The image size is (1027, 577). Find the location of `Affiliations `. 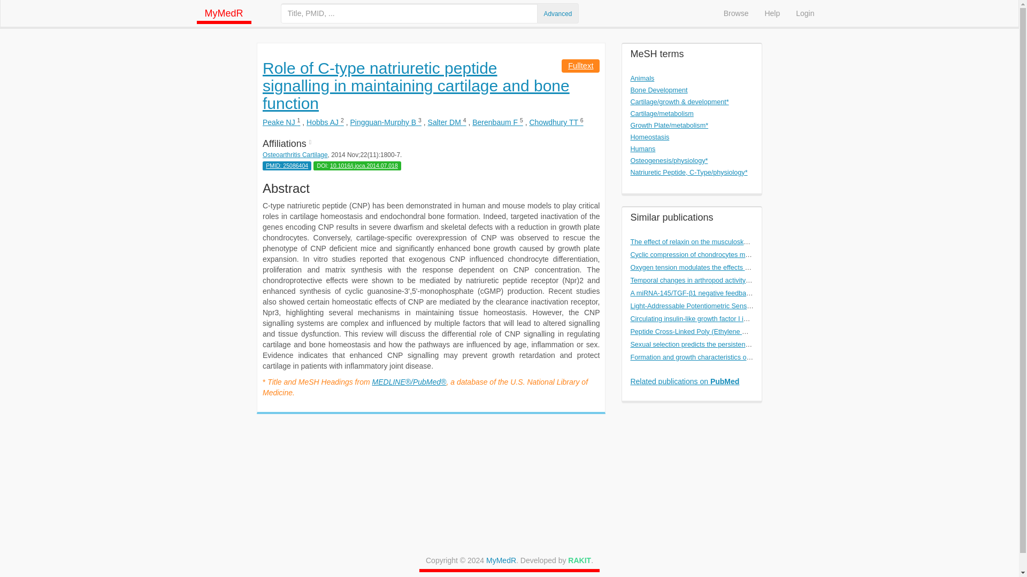

Affiliations  is located at coordinates (431, 138).